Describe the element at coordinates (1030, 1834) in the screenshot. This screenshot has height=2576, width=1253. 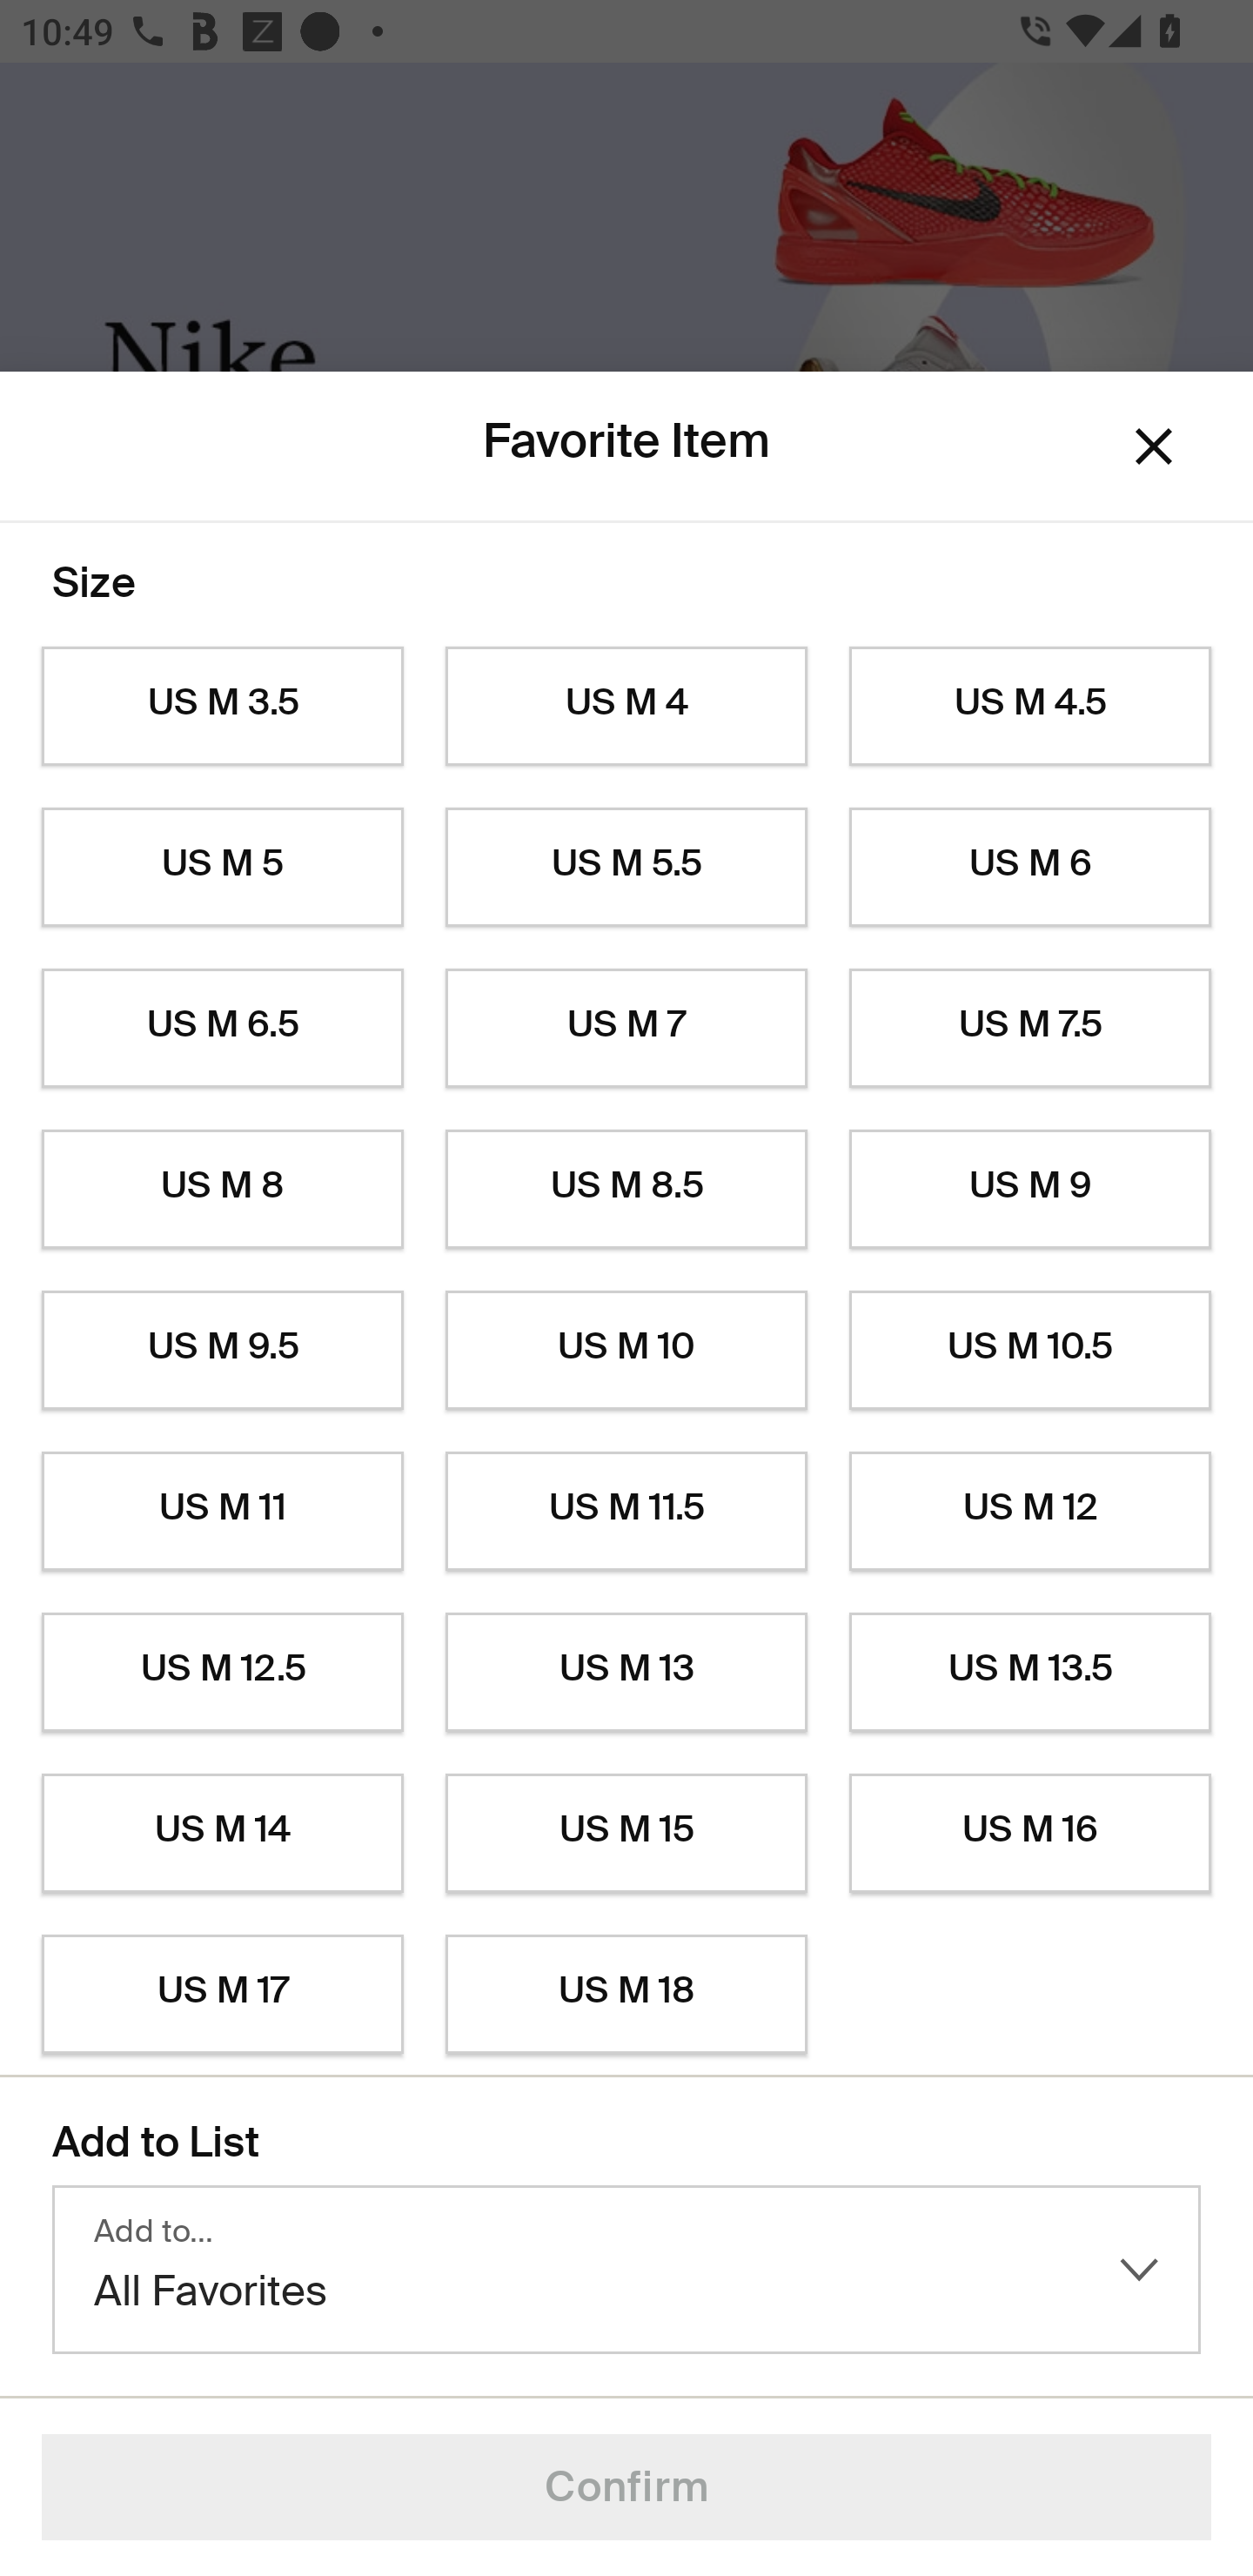
I see `US M 16` at that location.